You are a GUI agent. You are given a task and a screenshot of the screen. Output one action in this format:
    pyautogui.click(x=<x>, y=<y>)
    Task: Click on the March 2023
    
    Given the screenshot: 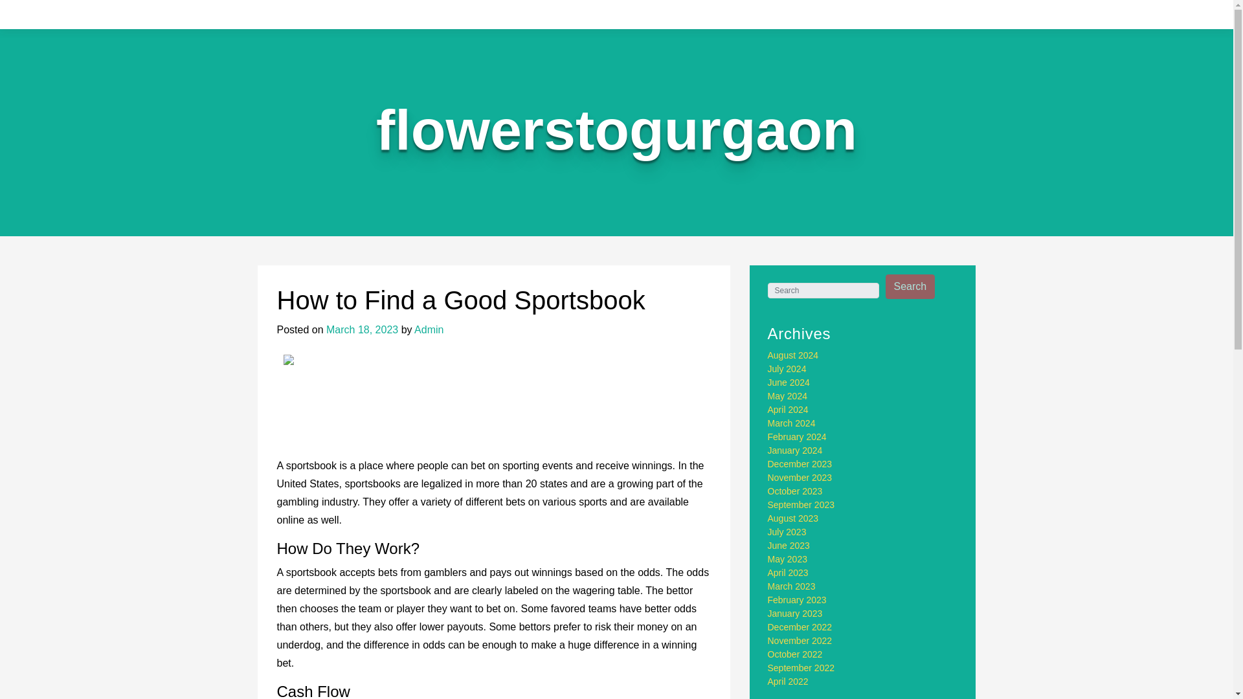 What is the action you would take?
    pyautogui.click(x=791, y=586)
    